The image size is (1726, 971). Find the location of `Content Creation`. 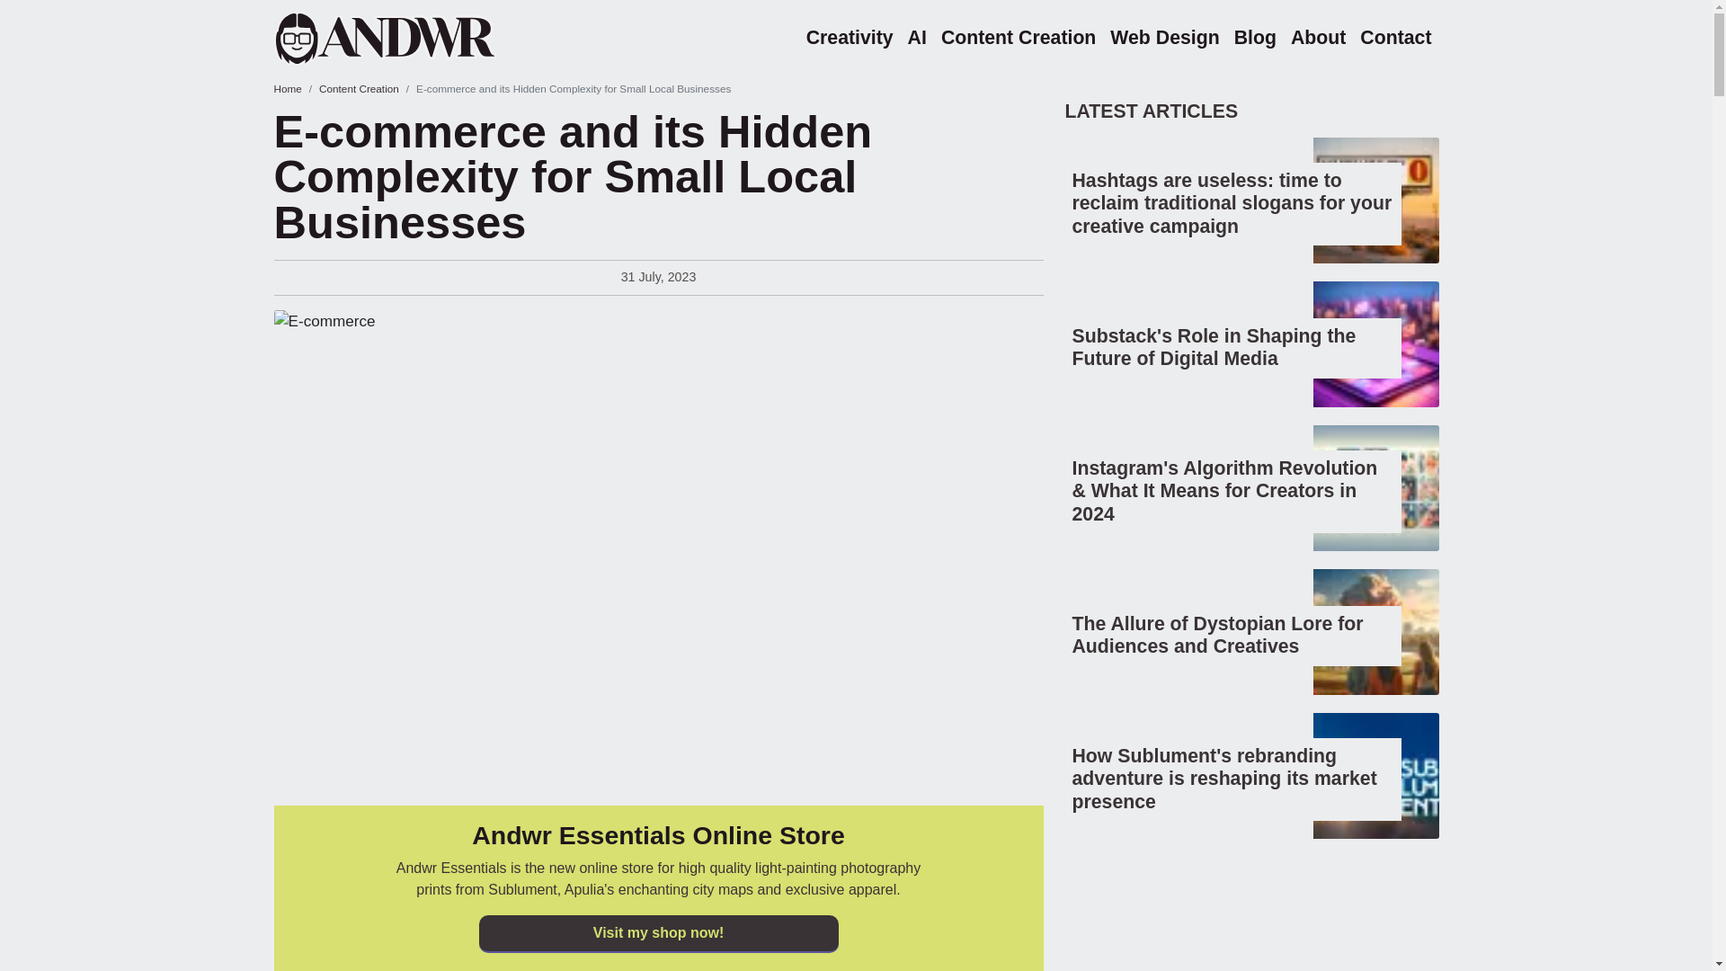

Content Creation is located at coordinates (359, 88).